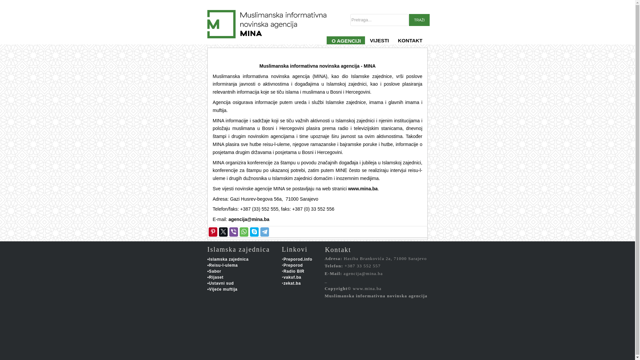 This screenshot has height=360, width=640. I want to click on Radio BIR, so click(294, 271).